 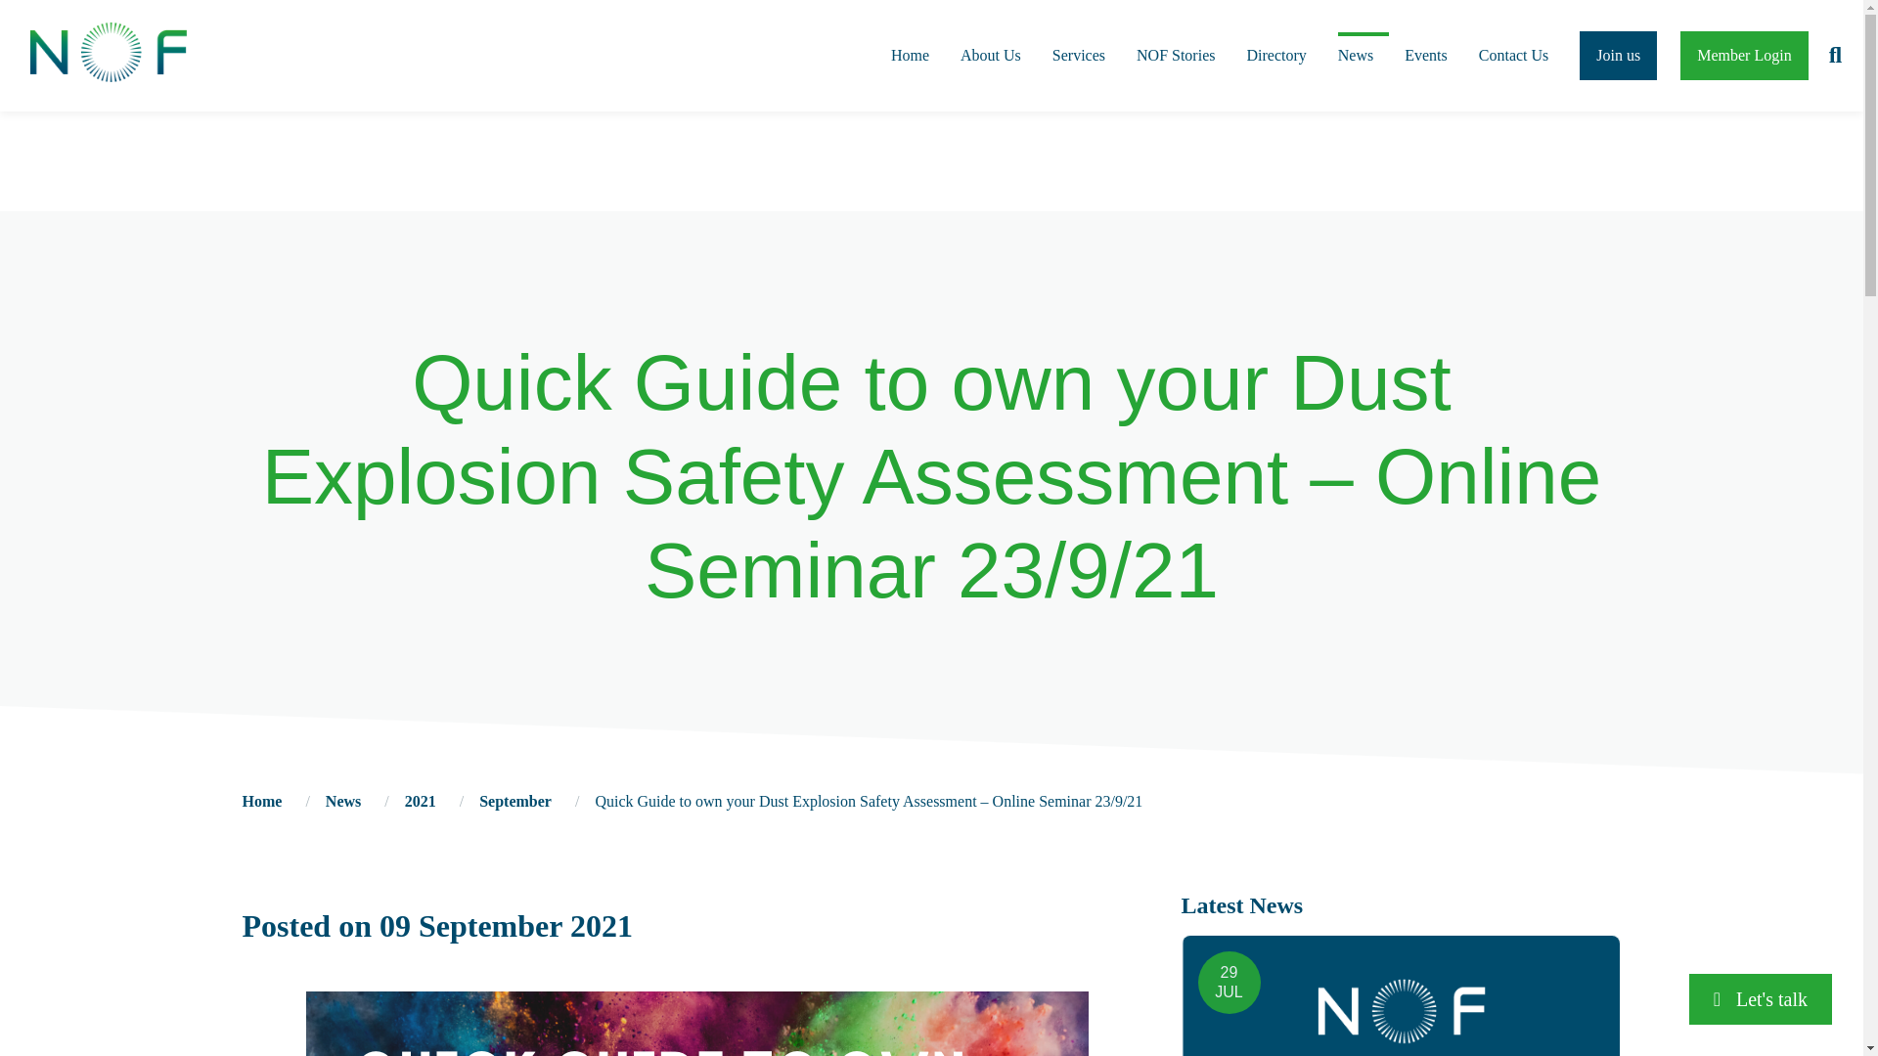 What do you see at coordinates (1761, 998) in the screenshot?
I see `Let's talk` at bounding box center [1761, 998].